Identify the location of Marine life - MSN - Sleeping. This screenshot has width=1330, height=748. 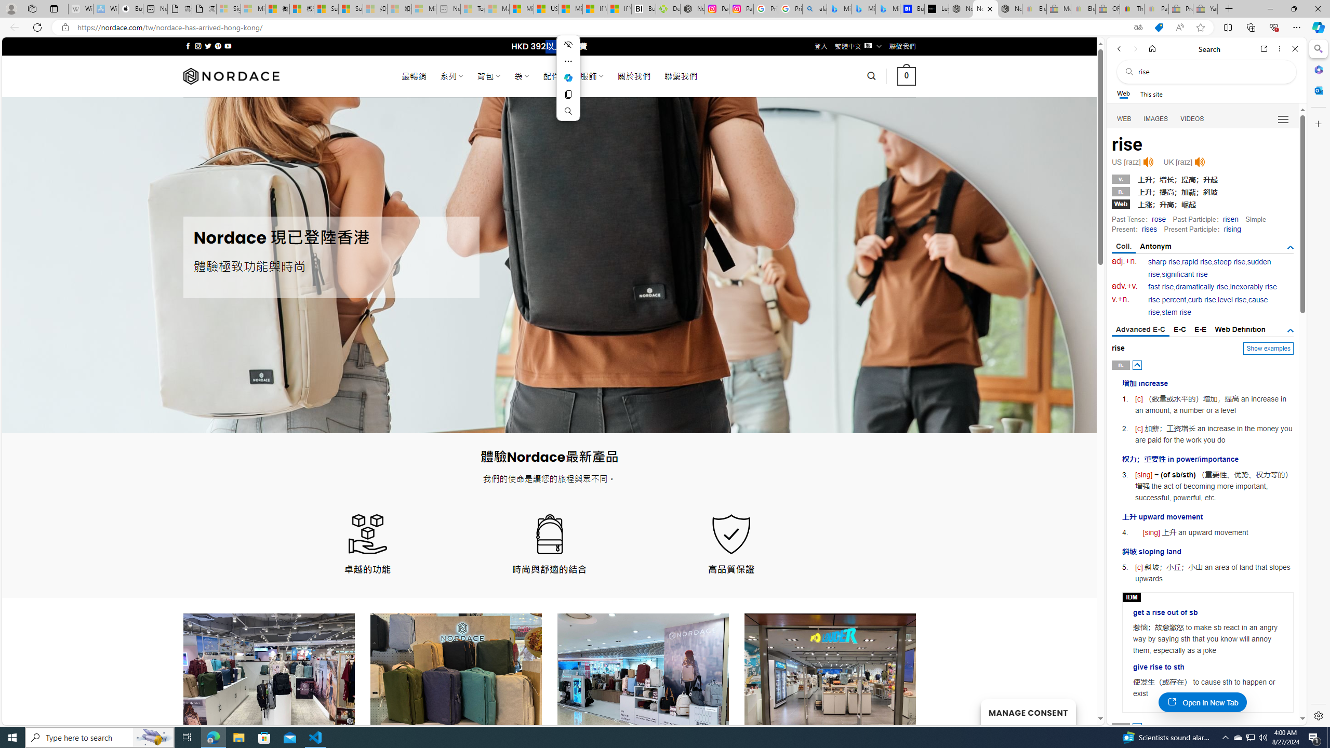
(497, 9).